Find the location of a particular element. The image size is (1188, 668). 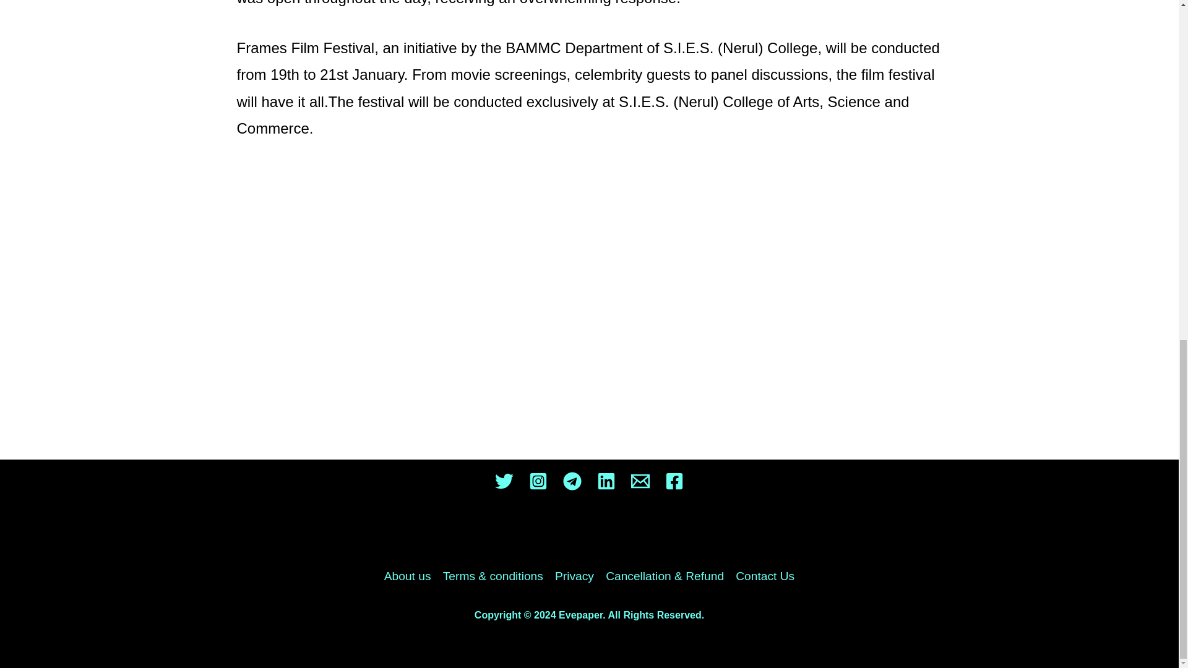

Privacy is located at coordinates (574, 576).